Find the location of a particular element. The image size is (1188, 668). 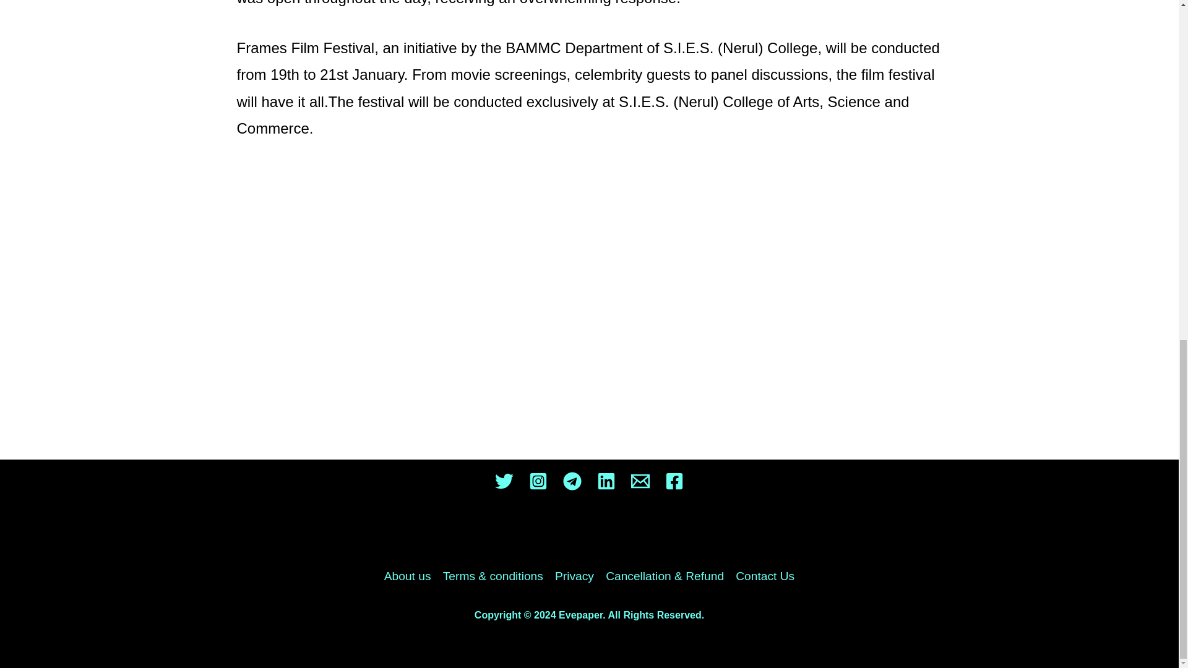

Privacy is located at coordinates (574, 576).